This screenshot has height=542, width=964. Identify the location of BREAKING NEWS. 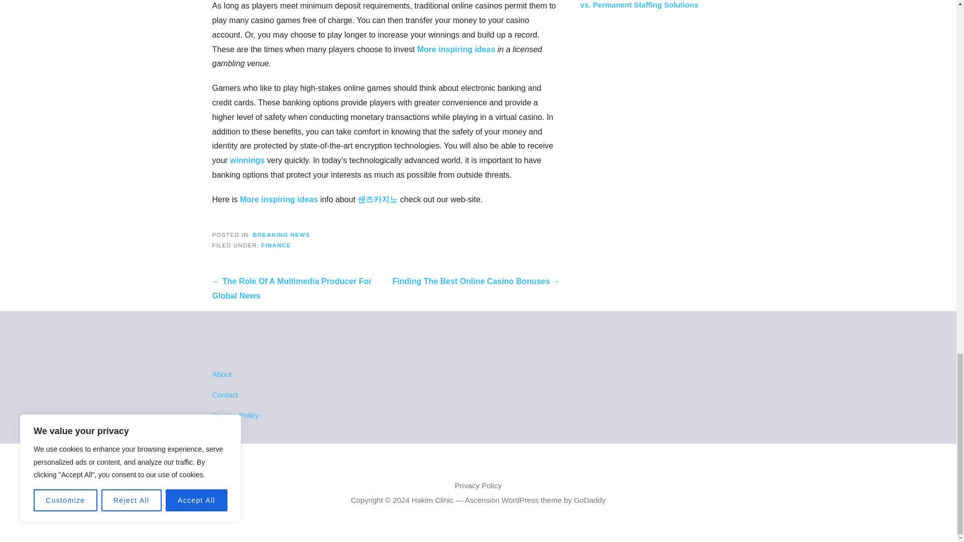
(281, 235).